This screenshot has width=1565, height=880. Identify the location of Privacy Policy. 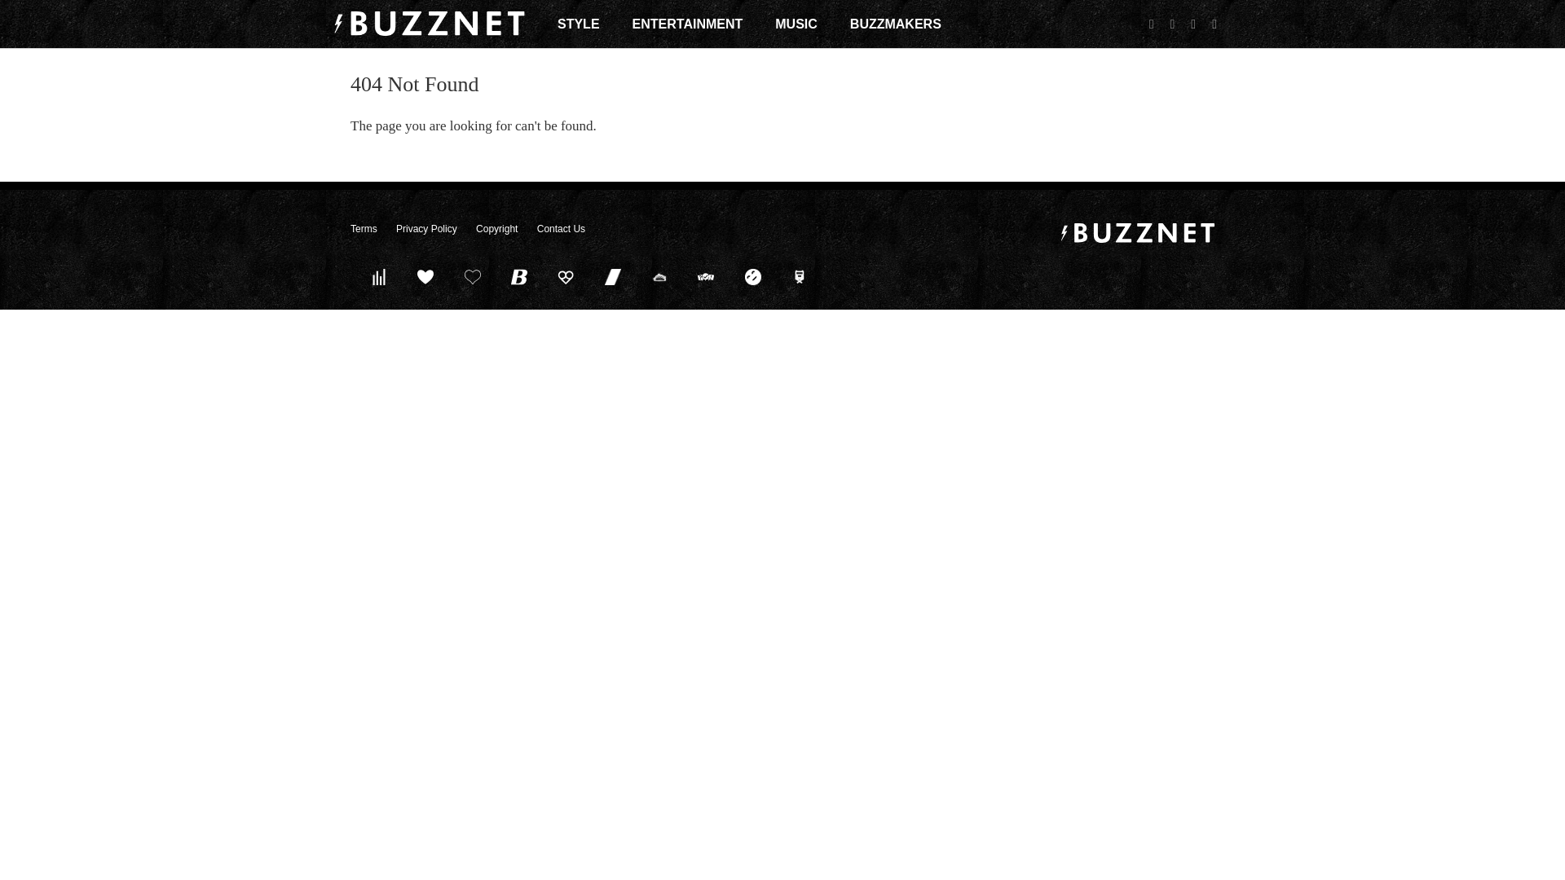
(425, 229).